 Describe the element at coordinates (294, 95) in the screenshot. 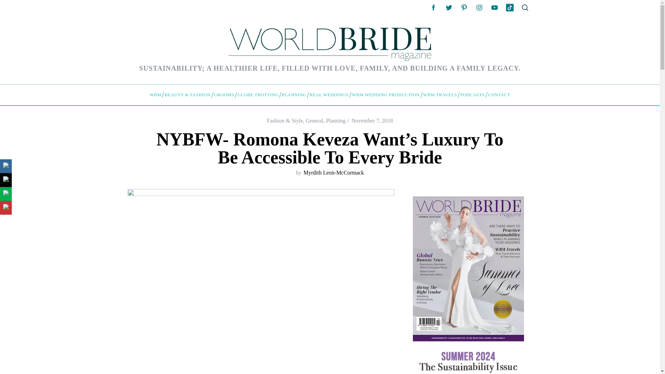

I see `PLANNING` at that location.